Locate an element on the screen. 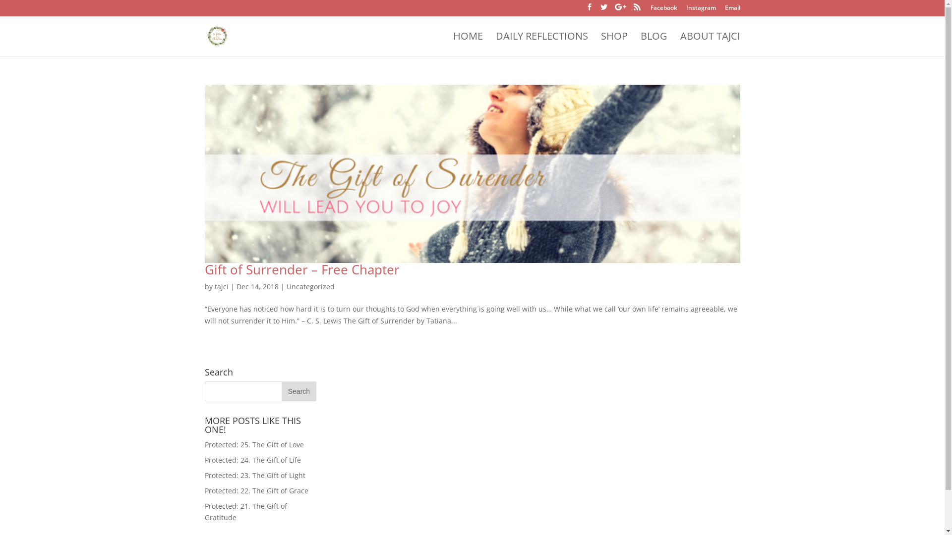 The width and height of the screenshot is (952, 535). HOME is located at coordinates (468, 45).